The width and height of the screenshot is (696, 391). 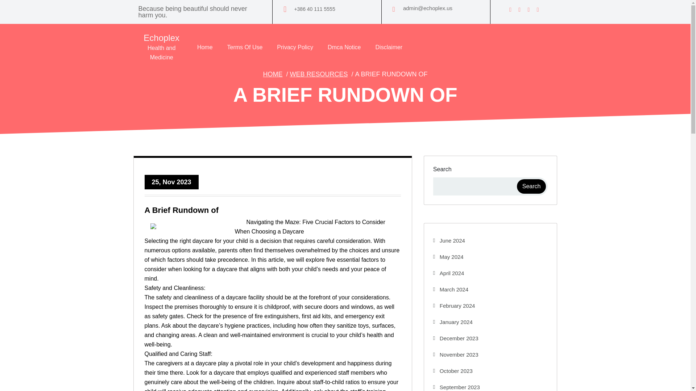 I want to click on Dmca Notice, so click(x=344, y=47).